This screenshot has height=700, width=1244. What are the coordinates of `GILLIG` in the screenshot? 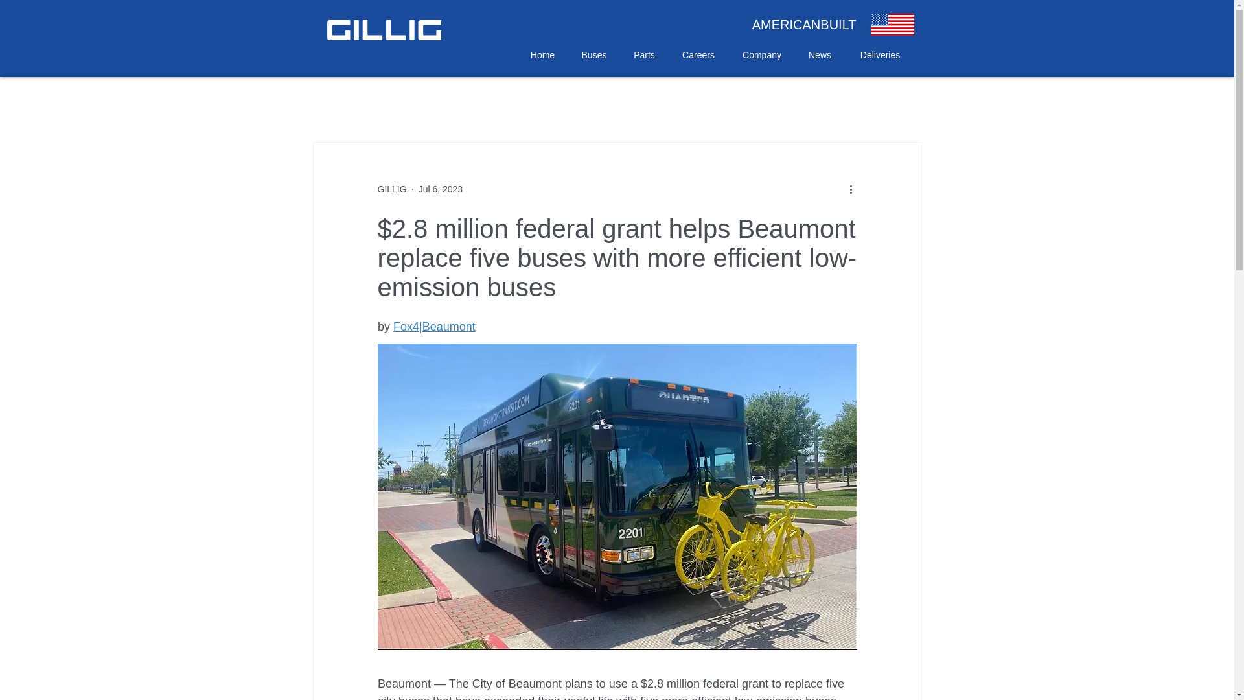 It's located at (391, 189).